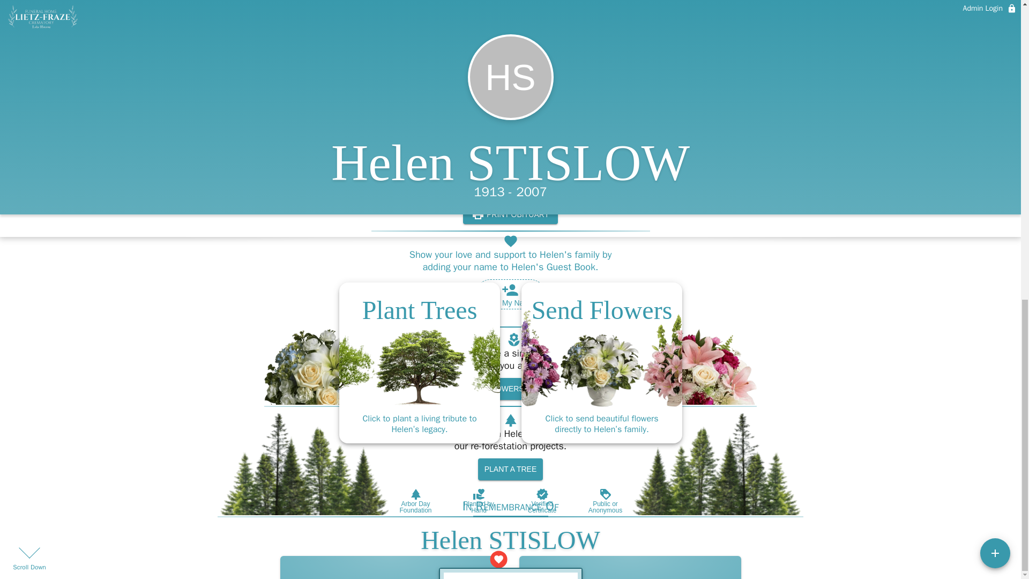 This screenshot has width=1029, height=579. What do you see at coordinates (478, 501) in the screenshot?
I see `Planted by Hand` at bounding box center [478, 501].